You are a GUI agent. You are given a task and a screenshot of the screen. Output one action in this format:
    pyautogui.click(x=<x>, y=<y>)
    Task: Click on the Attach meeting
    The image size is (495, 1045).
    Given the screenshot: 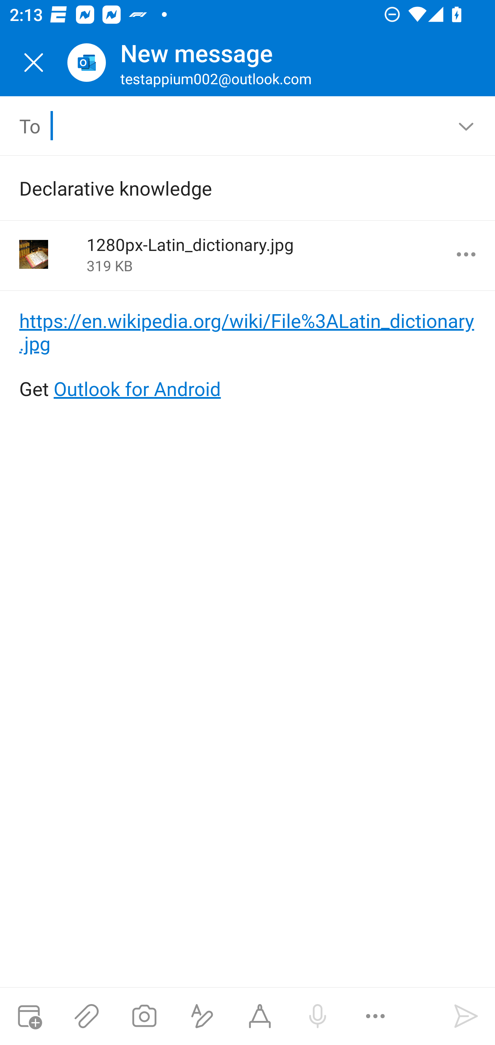 What is the action you would take?
    pyautogui.click(x=29, y=1016)
    